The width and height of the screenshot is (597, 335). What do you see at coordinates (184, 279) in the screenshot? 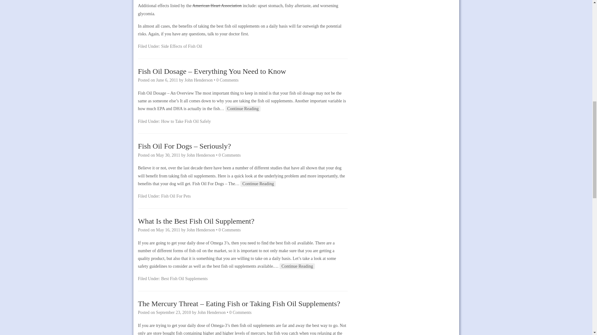
I see `Best Fish Oil Supplements` at bounding box center [184, 279].